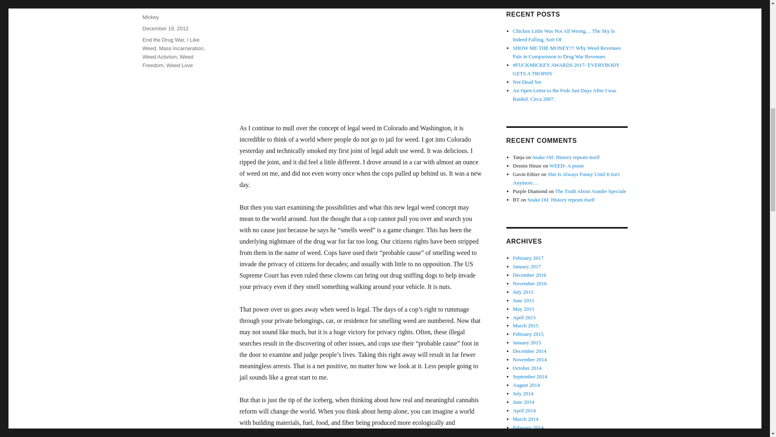  I want to click on July 2015, so click(523, 292).